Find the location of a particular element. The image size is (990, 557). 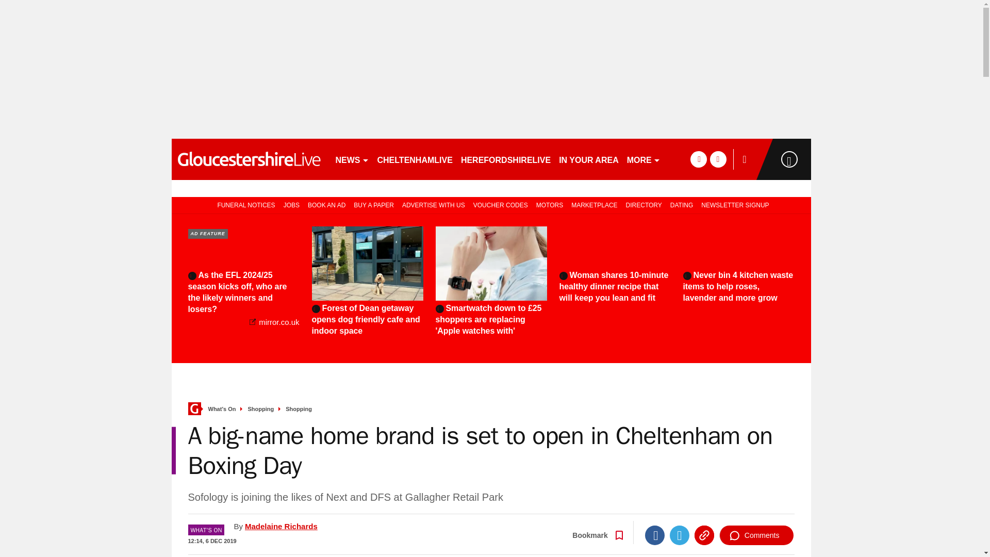

gloucestershirelive is located at coordinates (249, 159).